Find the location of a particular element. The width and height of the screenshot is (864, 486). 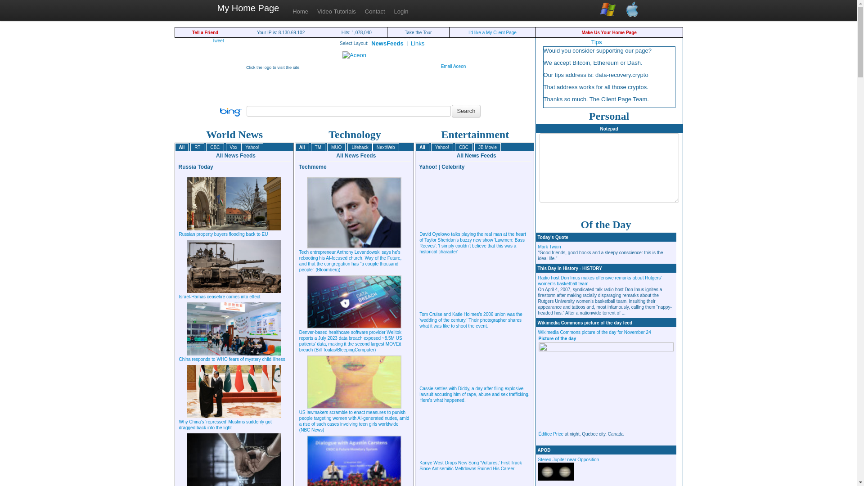

Tweet        is located at coordinates (222, 40).